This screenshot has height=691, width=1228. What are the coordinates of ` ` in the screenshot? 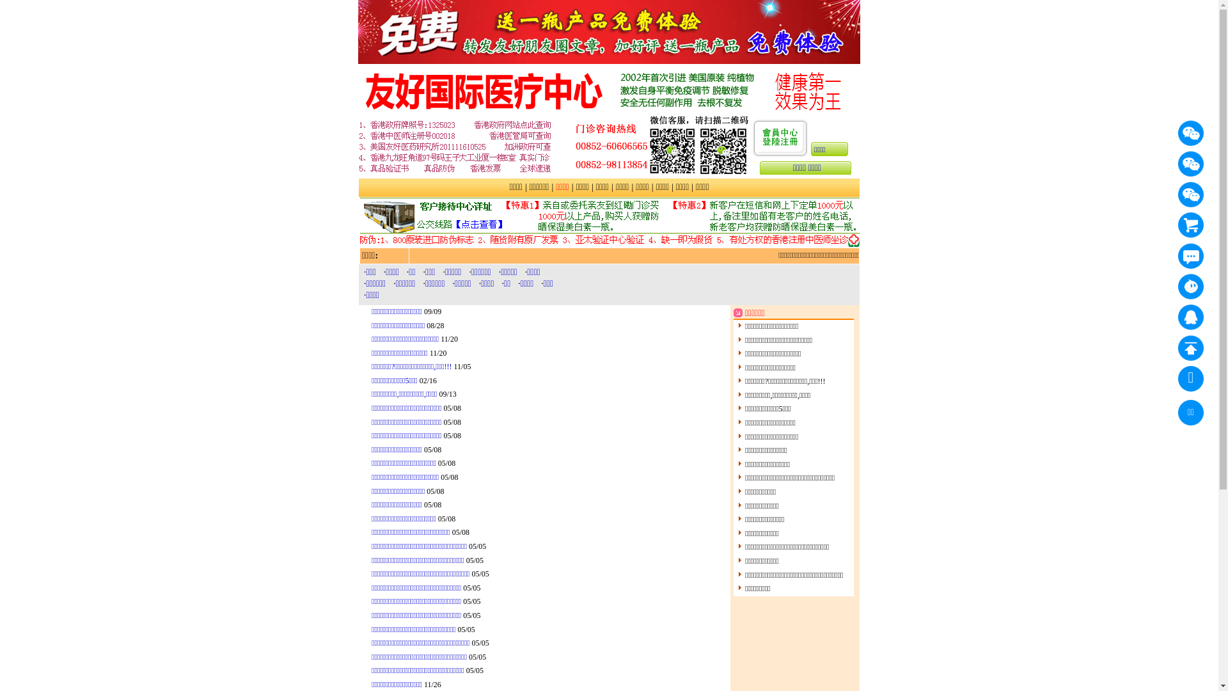 It's located at (1191, 256).